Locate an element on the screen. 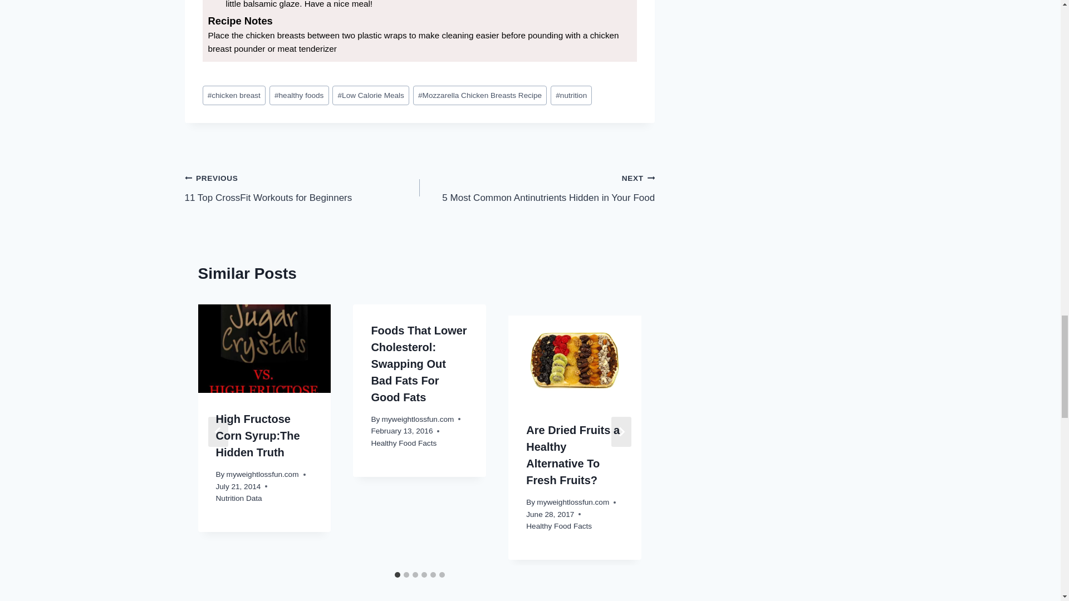 Image resolution: width=1069 pixels, height=601 pixels. Low Calorie Meals is located at coordinates (371, 96).